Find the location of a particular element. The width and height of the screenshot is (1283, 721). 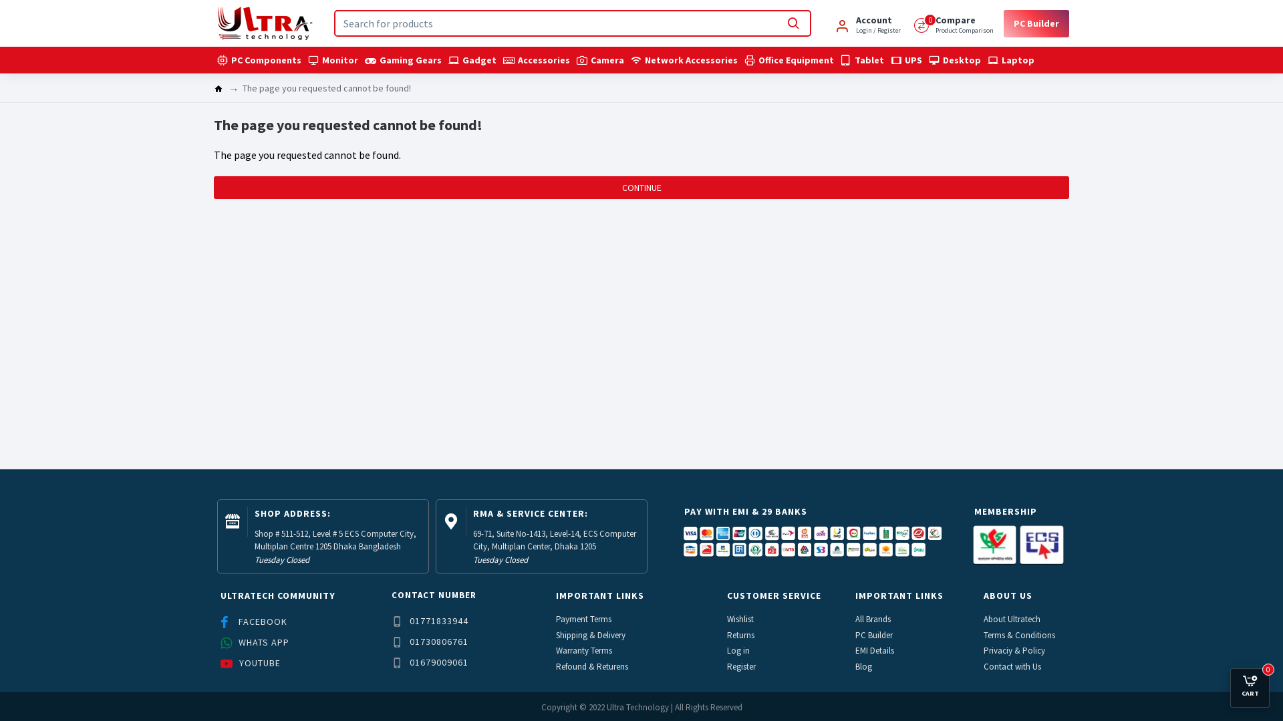

Account
Login / Register is located at coordinates (867, 24).